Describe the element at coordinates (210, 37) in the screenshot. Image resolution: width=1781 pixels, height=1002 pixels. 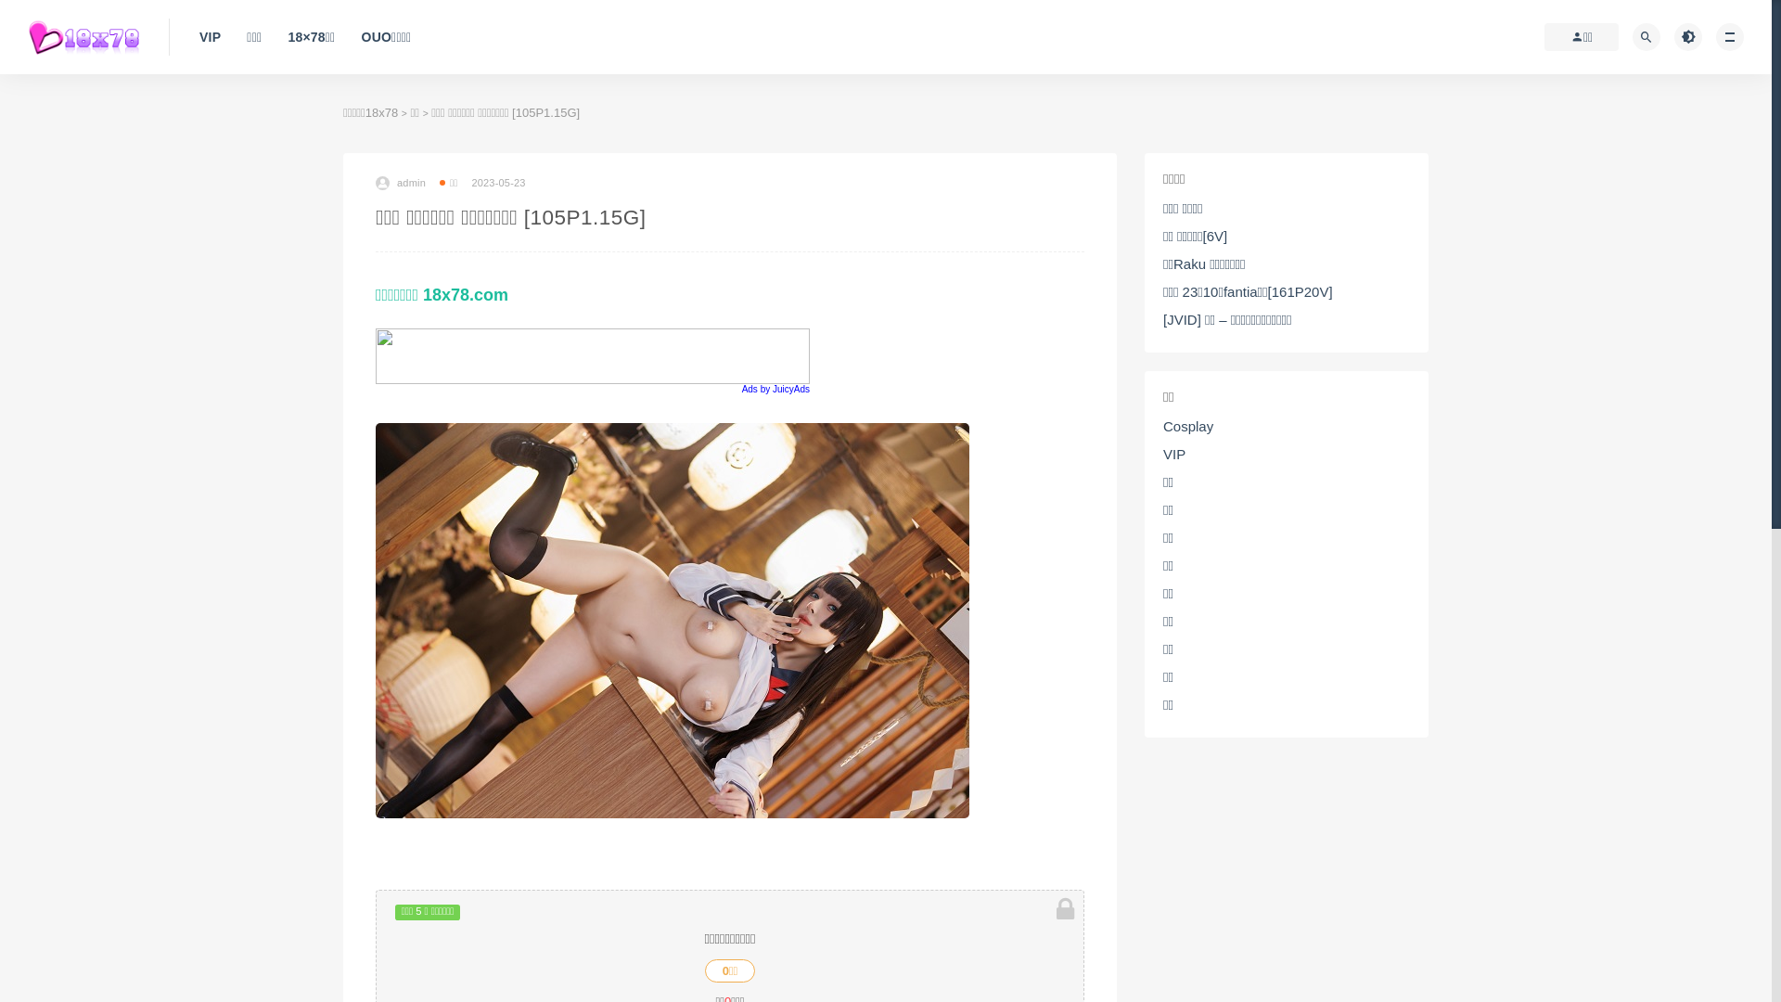
I see `VIP` at that location.